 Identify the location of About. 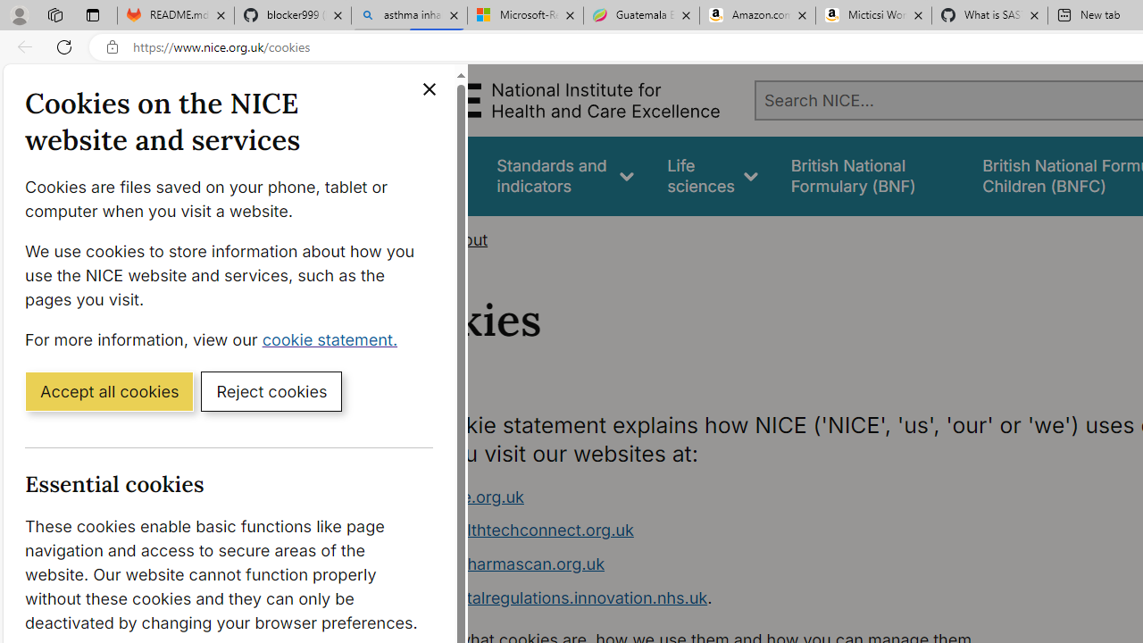
(464, 239).